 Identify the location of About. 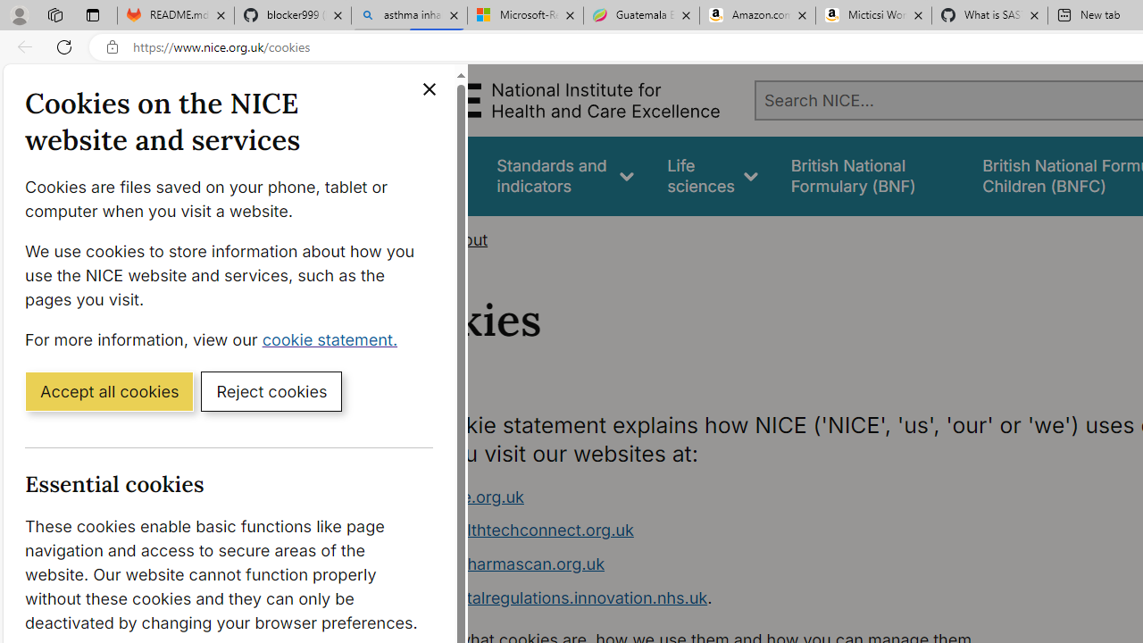
(464, 239).